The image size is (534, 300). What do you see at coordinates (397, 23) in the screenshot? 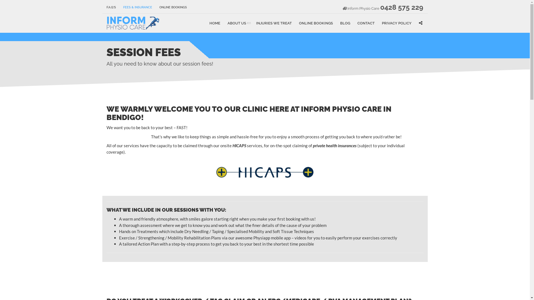
I see `PRIVACY POLICY` at bounding box center [397, 23].